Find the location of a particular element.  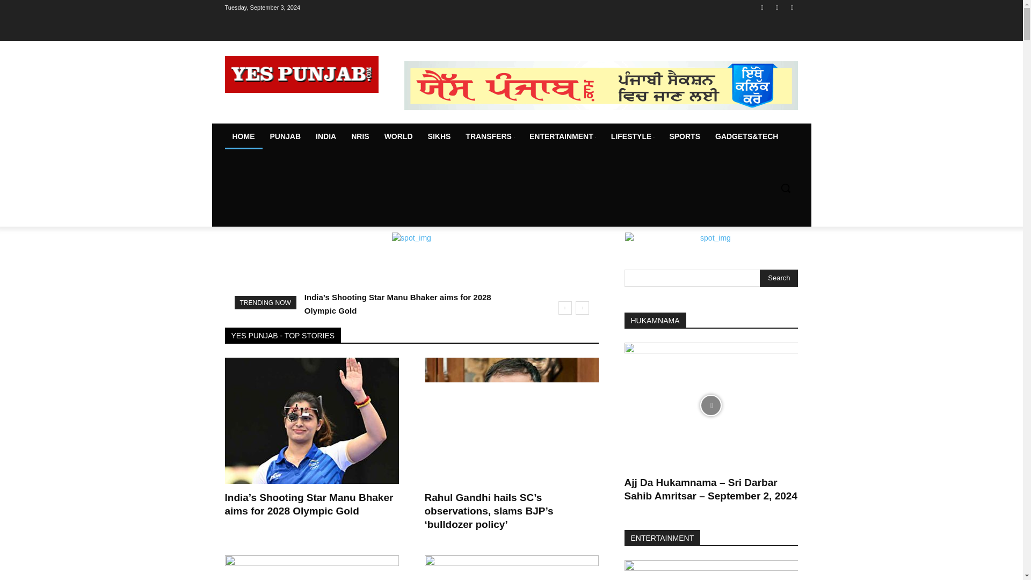

INDIA is located at coordinates (325, 136).